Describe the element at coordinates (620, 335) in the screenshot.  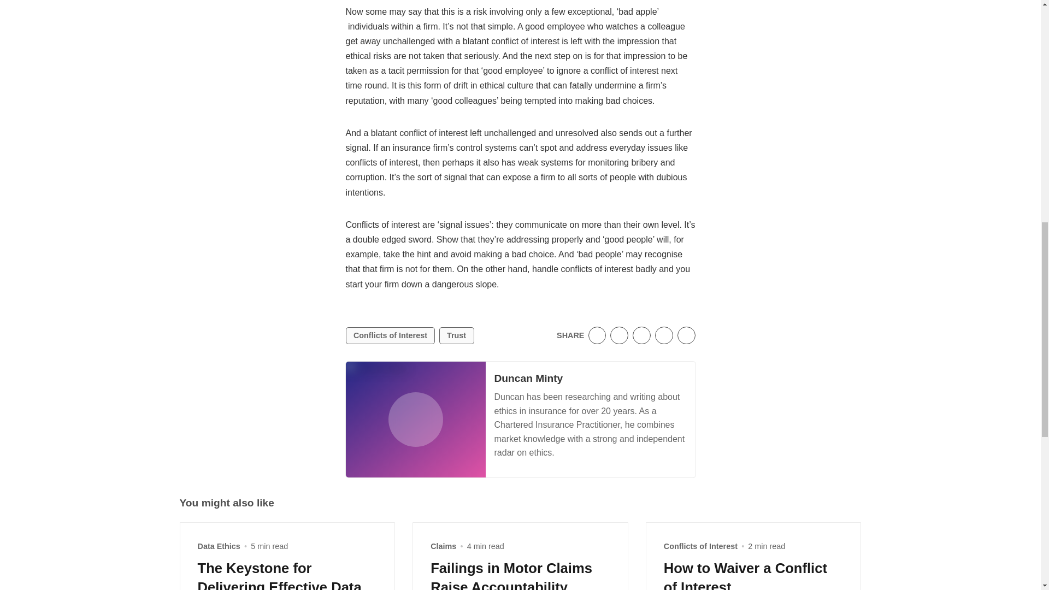
I see `Share on Facebook` at that location.